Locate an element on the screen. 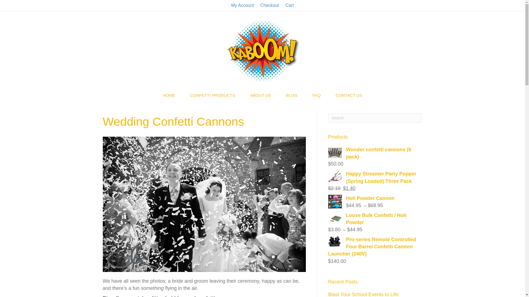 This screenshot has height=297, width=529. Wonder confetti cannons (6 pack) is located at coordinates (375, 153).